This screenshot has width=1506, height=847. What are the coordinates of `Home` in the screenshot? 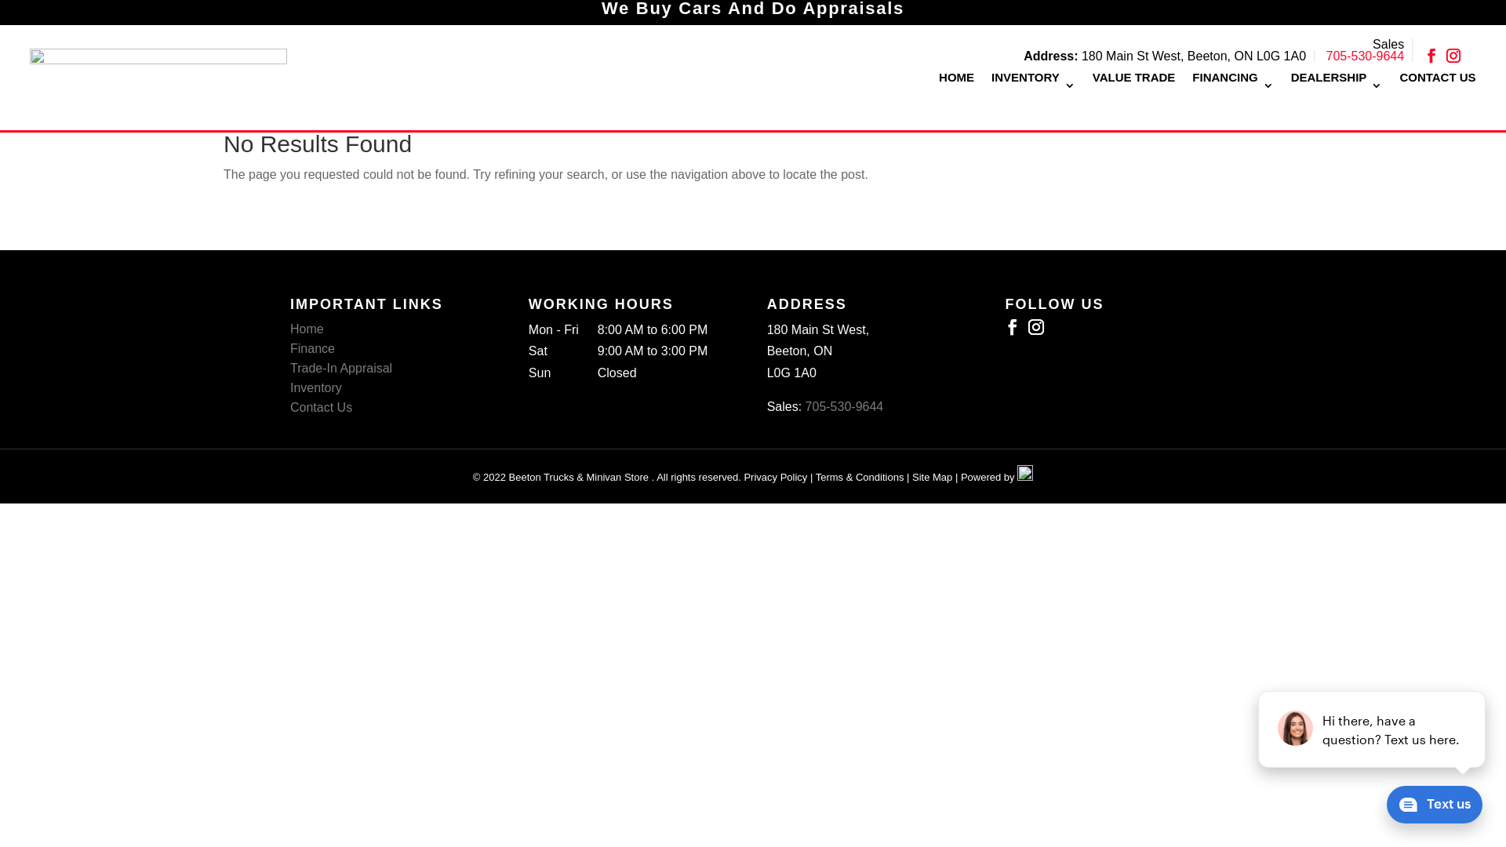 It's located at (307, 329).